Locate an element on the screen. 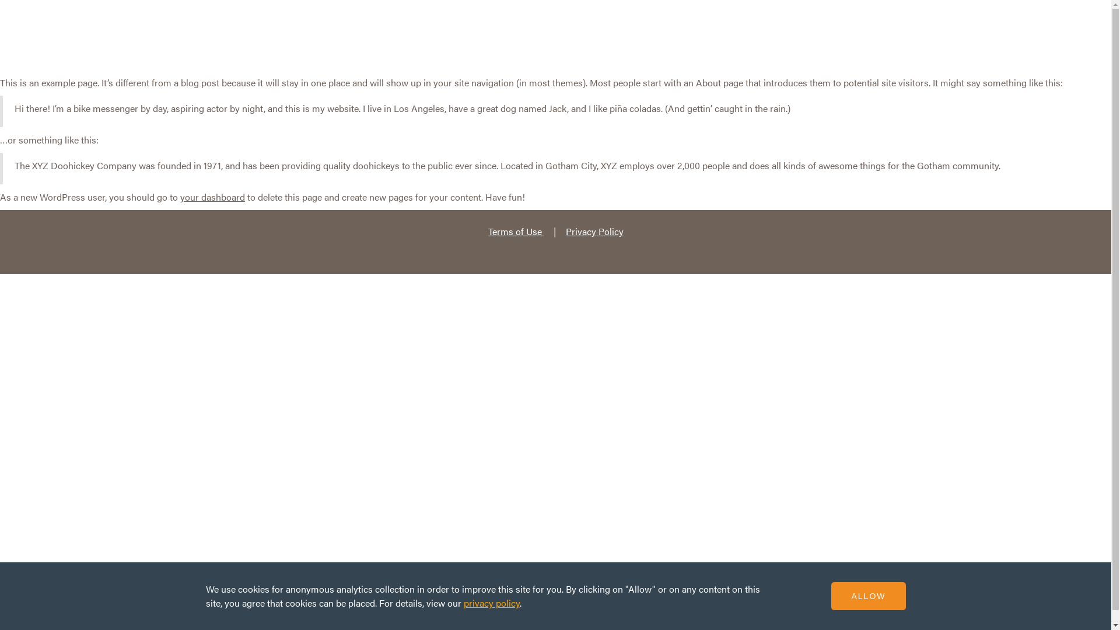  ALLOW is located at coordinates (868, 596).